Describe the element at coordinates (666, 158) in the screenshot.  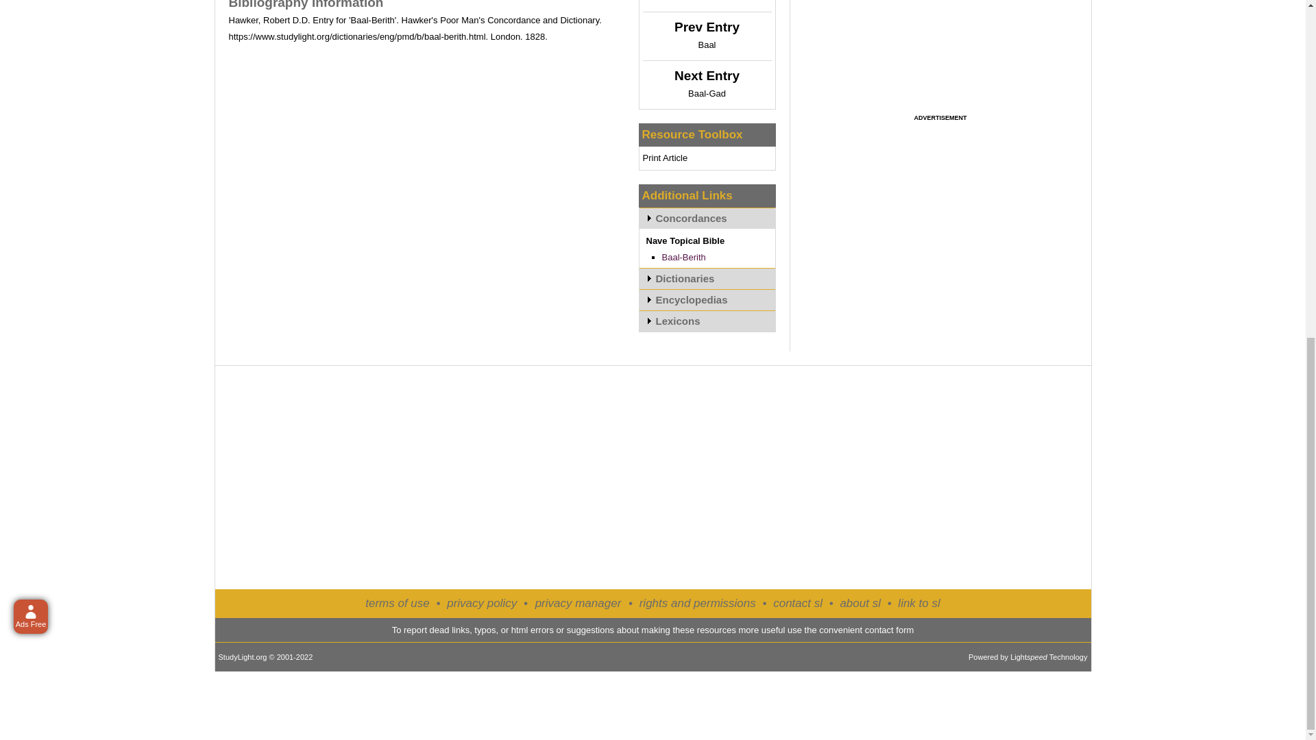
I see `Print Article` at that location.